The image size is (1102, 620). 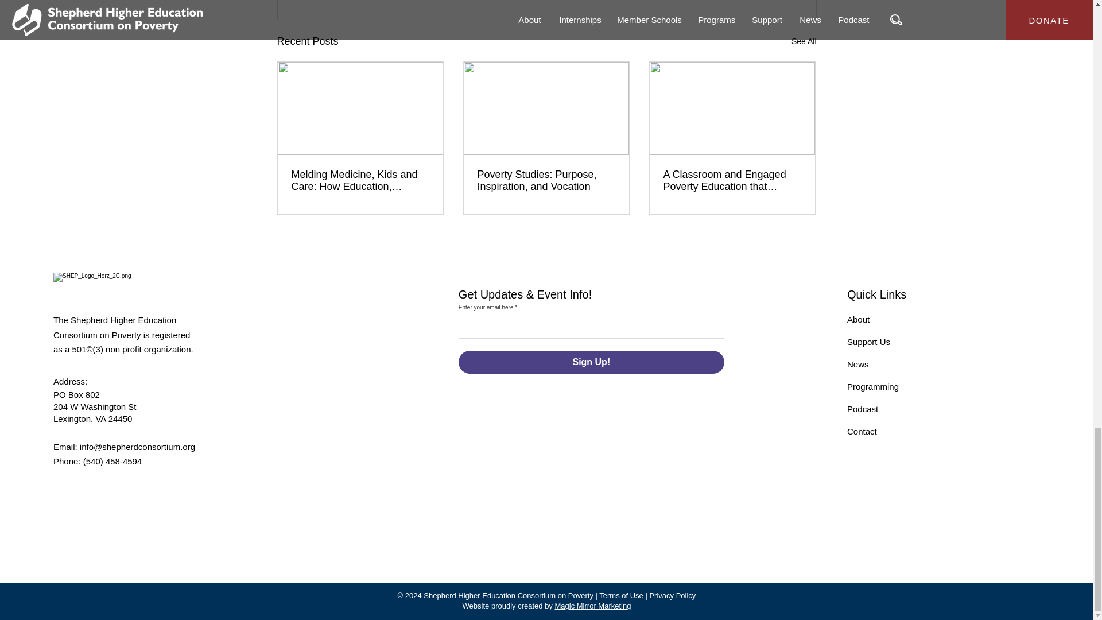 What do you see at coordinates (804, 41) in the screenshot?
I see `See All` at bounding box center [804, 41].